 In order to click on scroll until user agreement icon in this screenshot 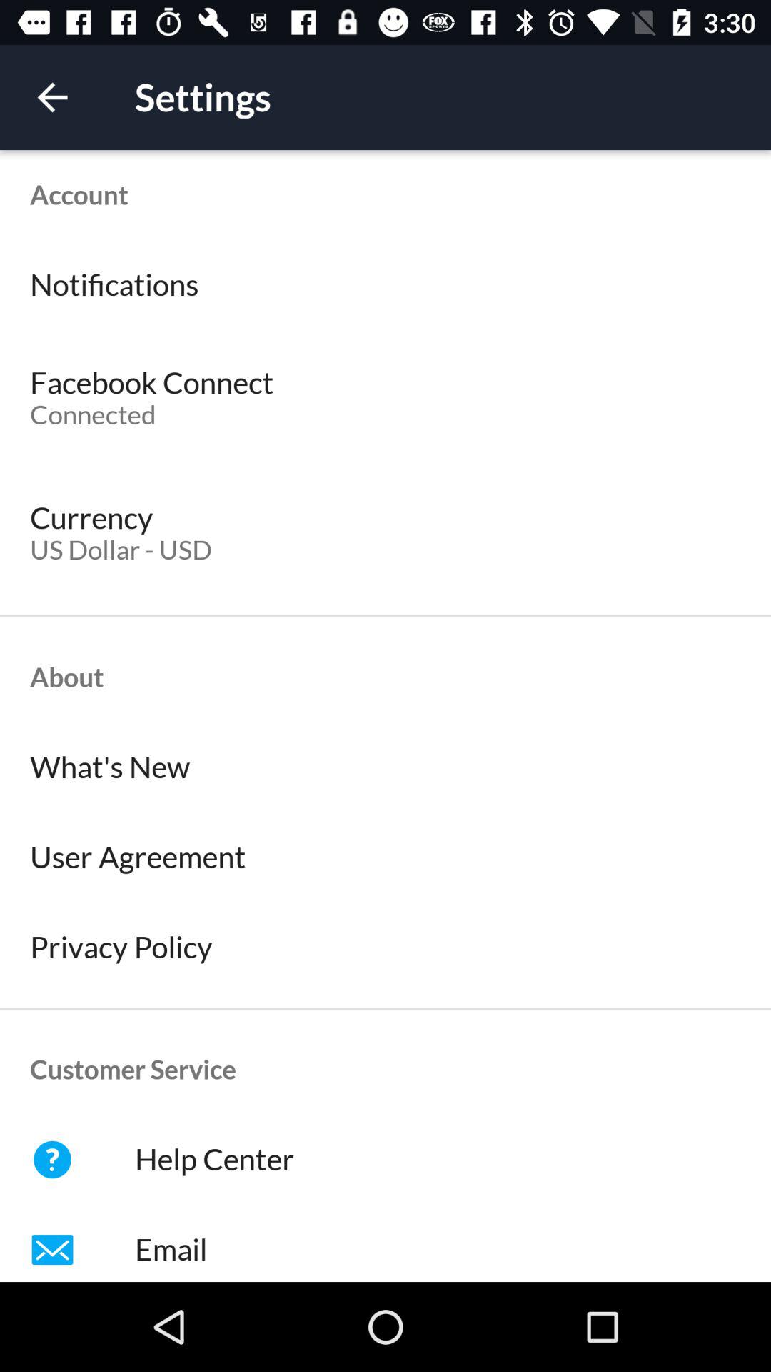, I will do `click(385, 857)`.